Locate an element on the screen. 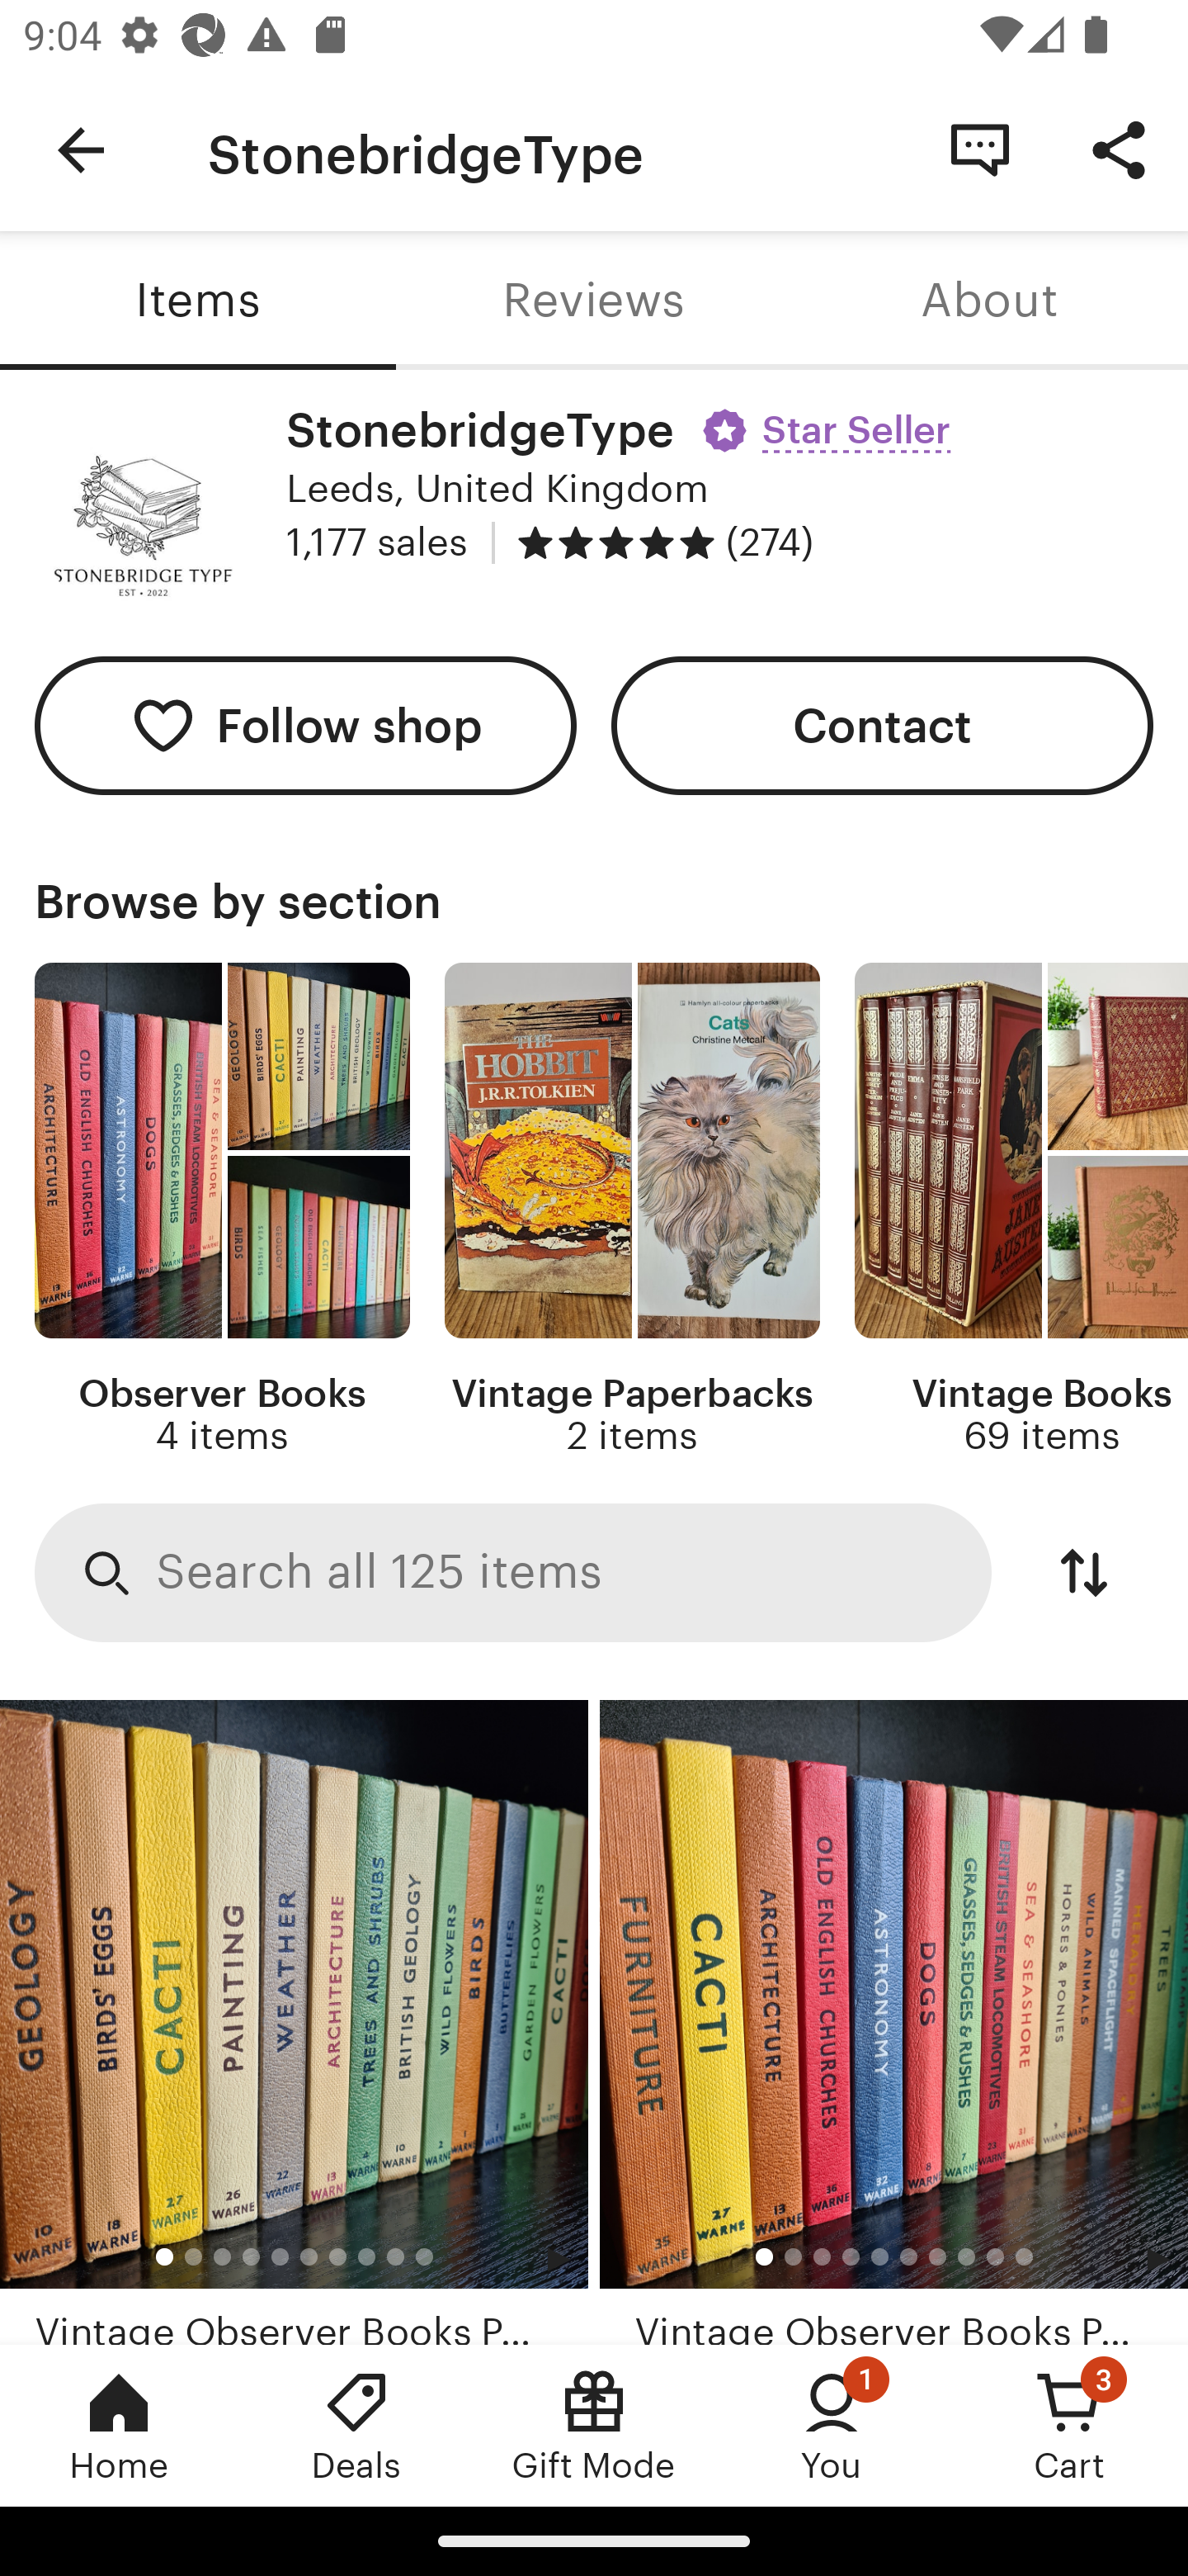 This screenshot has height=2576, width=1188. Cart, 3 new notifications Cart is located at coordinates (1069, 2425).